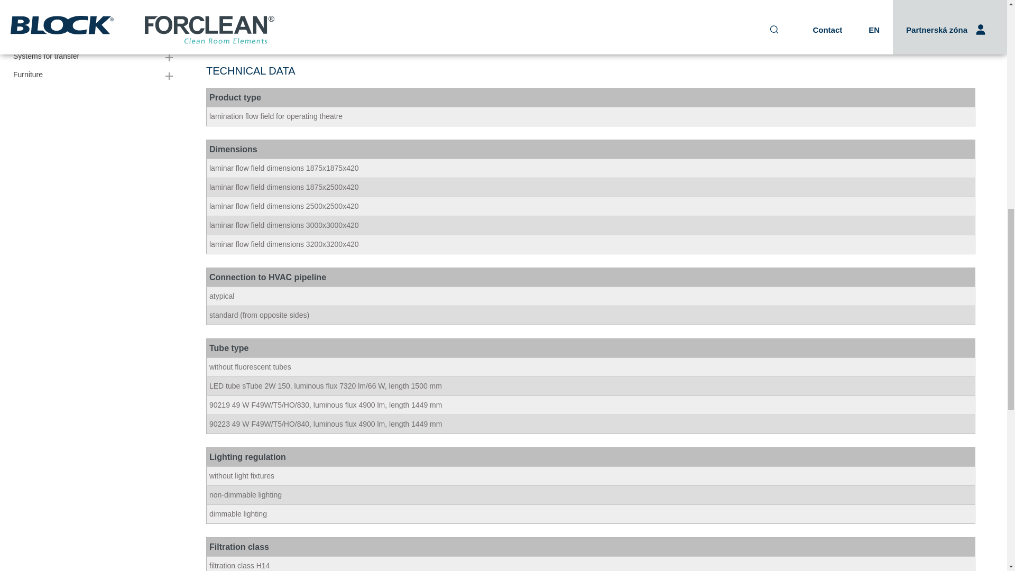  Describe the element at coordinates (440, 563) in the screenshot. I see `Slovensky` at that location.